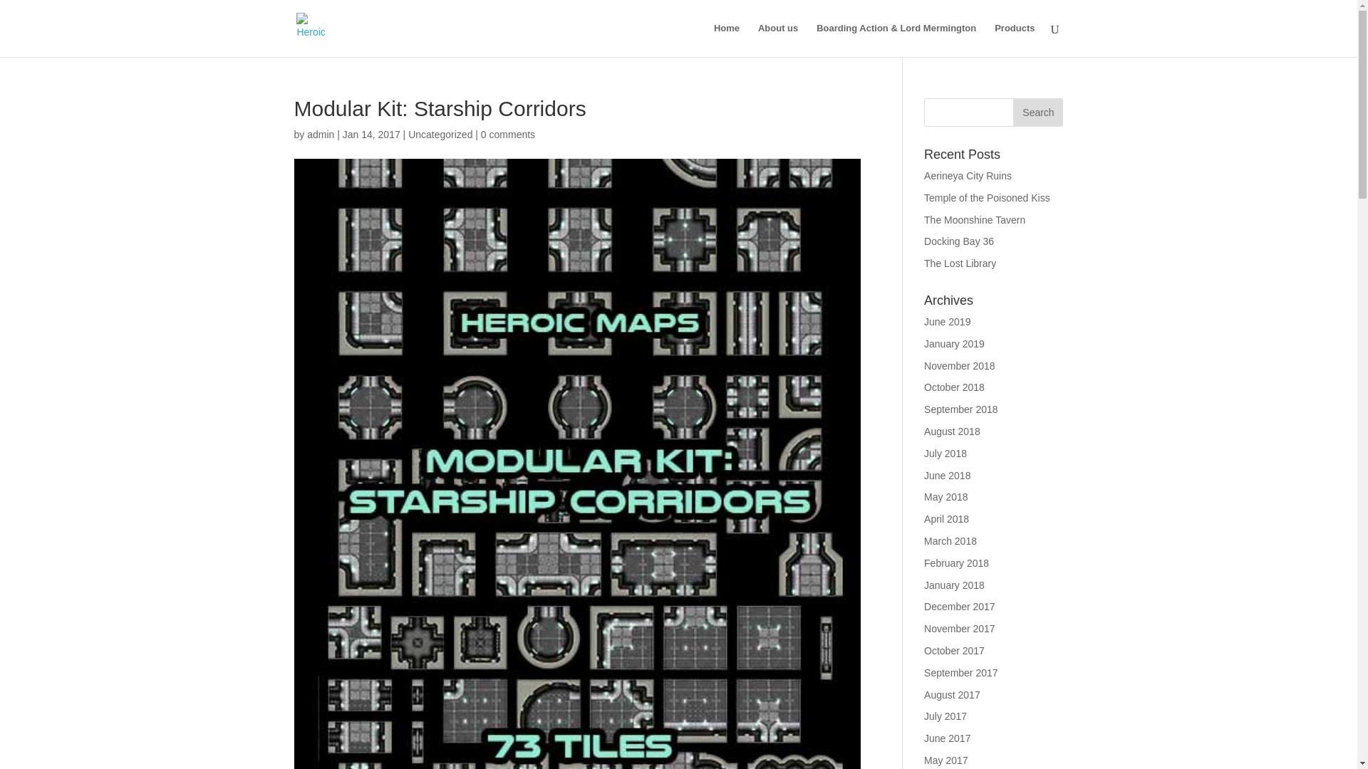 This screenshot has height=769, width=1368. What do you see at coordinates (952, 431) in the screenshot?
I see `August 2018` at bounding box center [952, 431].